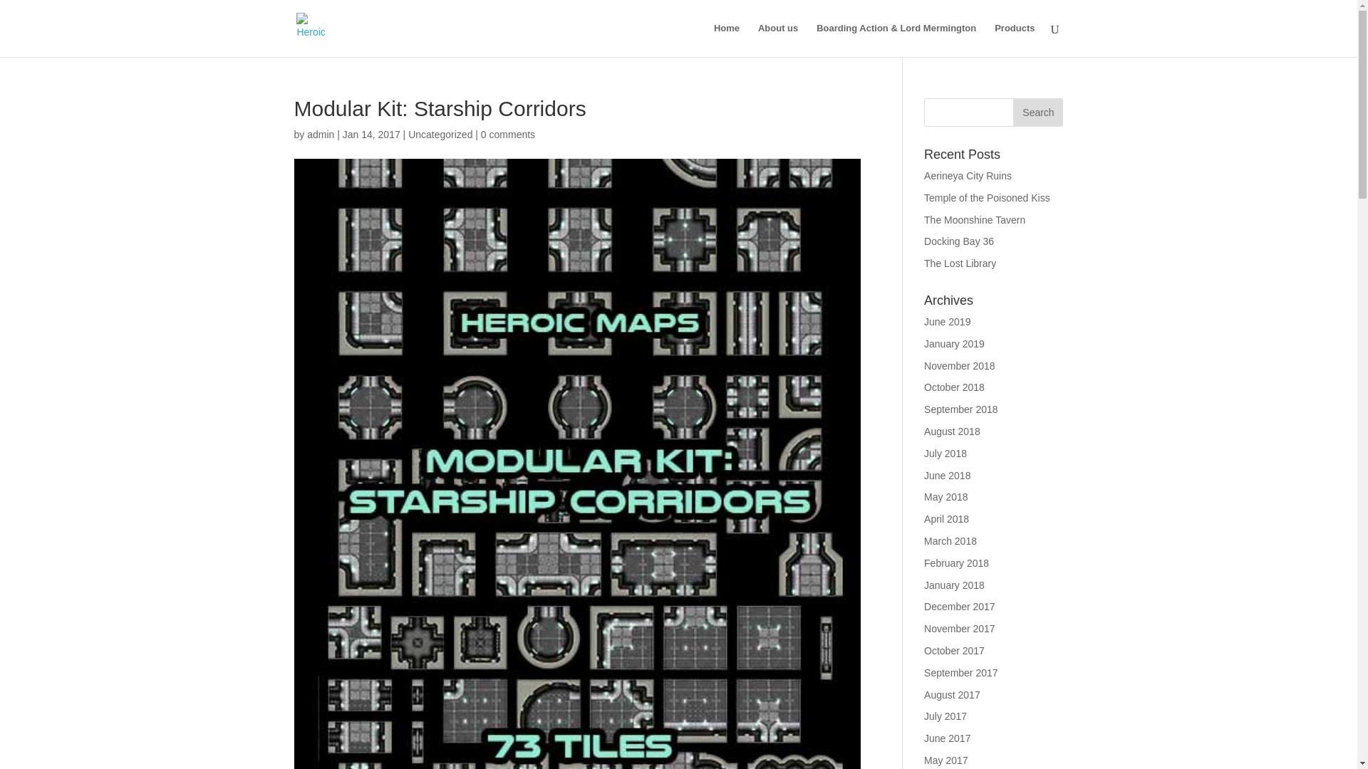 This screenshot has height=769, width=1368. What do you see at coordinates (952, 431) in the screenshot?
I see `August 2018` at bounding box center [952, 431].